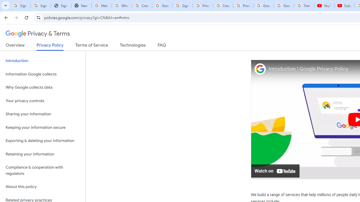  Describe the element at coordinates (43, 74) in the screenshot. I see `Information Google collects` at that location.